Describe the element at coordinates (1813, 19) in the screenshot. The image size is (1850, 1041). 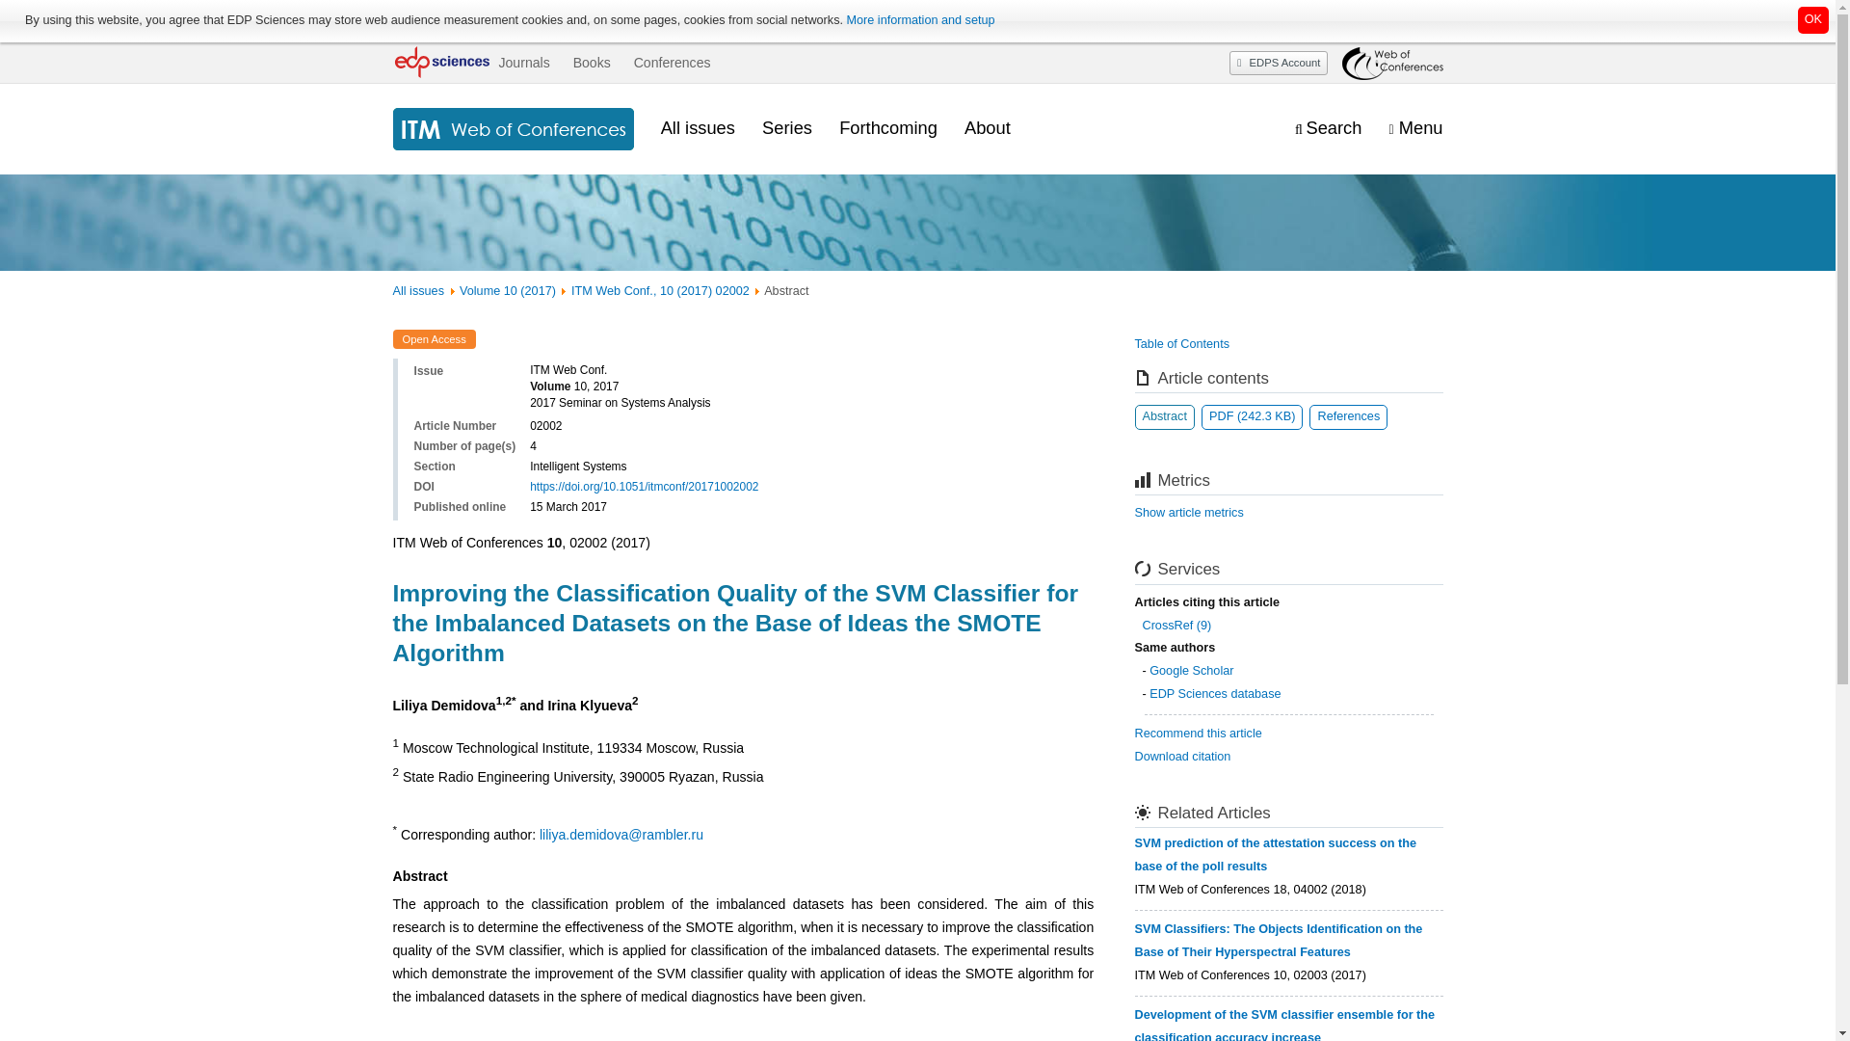
I see `Click to close this notification` at that location.